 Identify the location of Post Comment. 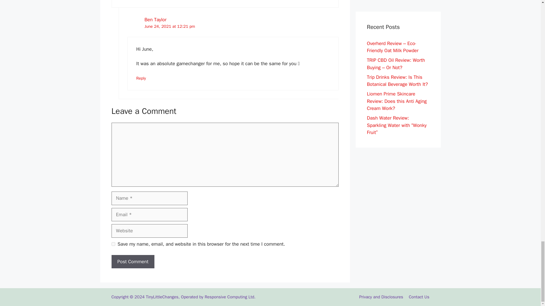
(133, 262).